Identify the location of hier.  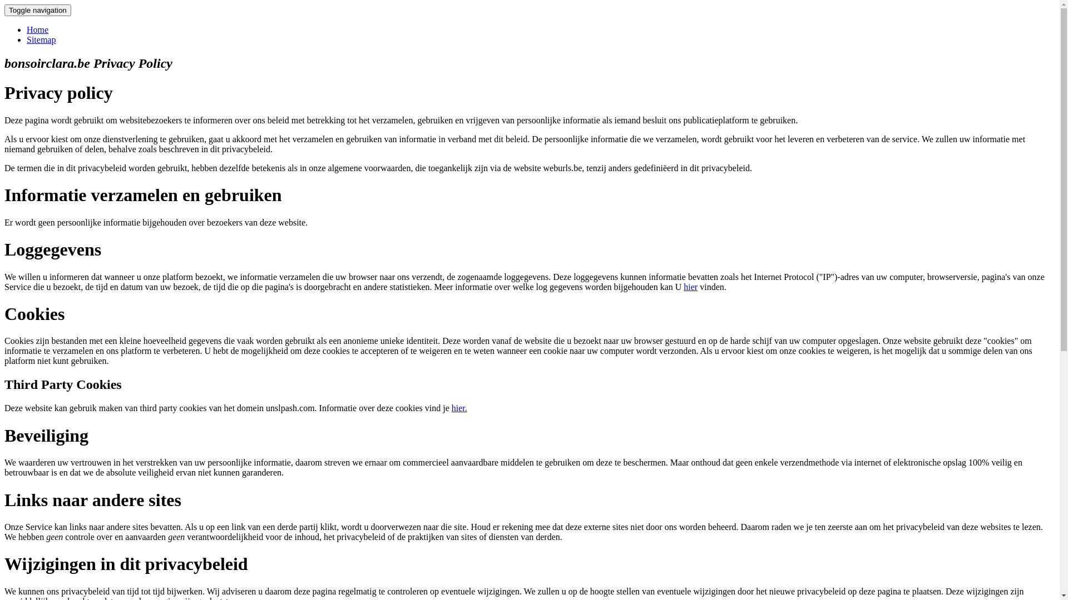
(691, 287).